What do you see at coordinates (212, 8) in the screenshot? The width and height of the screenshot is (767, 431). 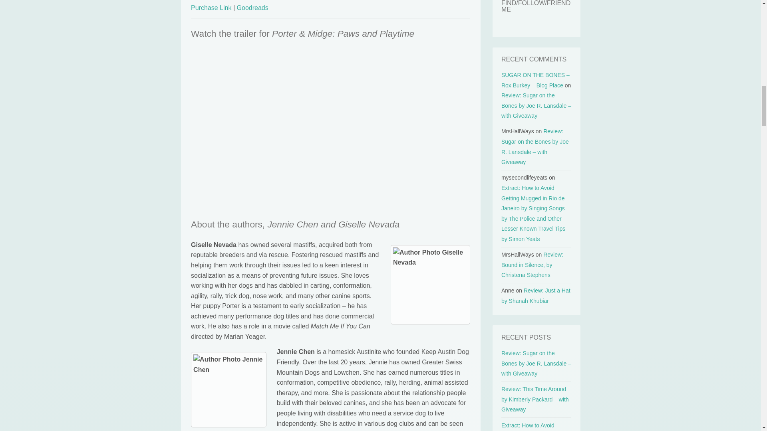 I see `Purchase Link` at bounding box center [212, 8].